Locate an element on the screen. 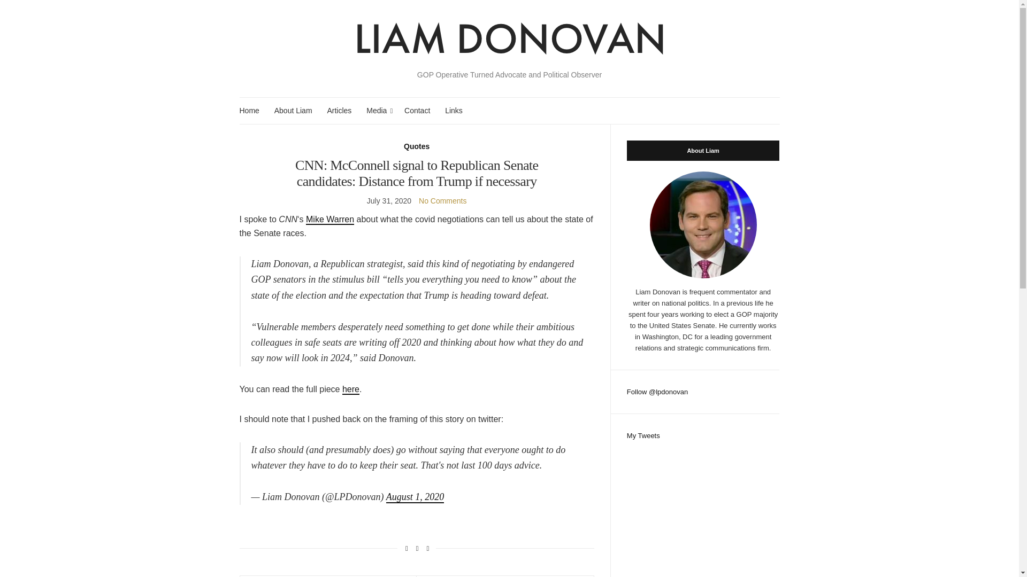 The width and height of the screenshot is (1027, 577). Media is located at coordinates (378, 111).